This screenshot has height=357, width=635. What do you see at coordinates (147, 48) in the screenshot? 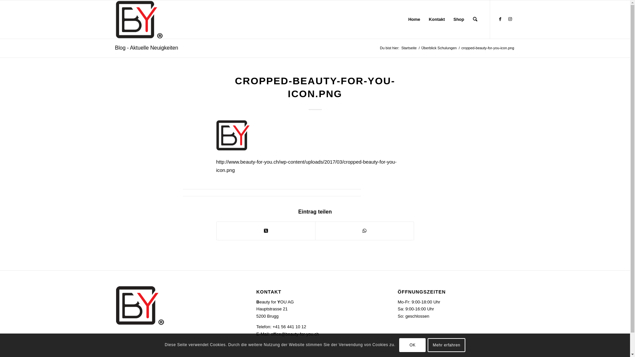
I see `Blog - Aktuelle Neuigkeiten` at bounding box center [147, 48].